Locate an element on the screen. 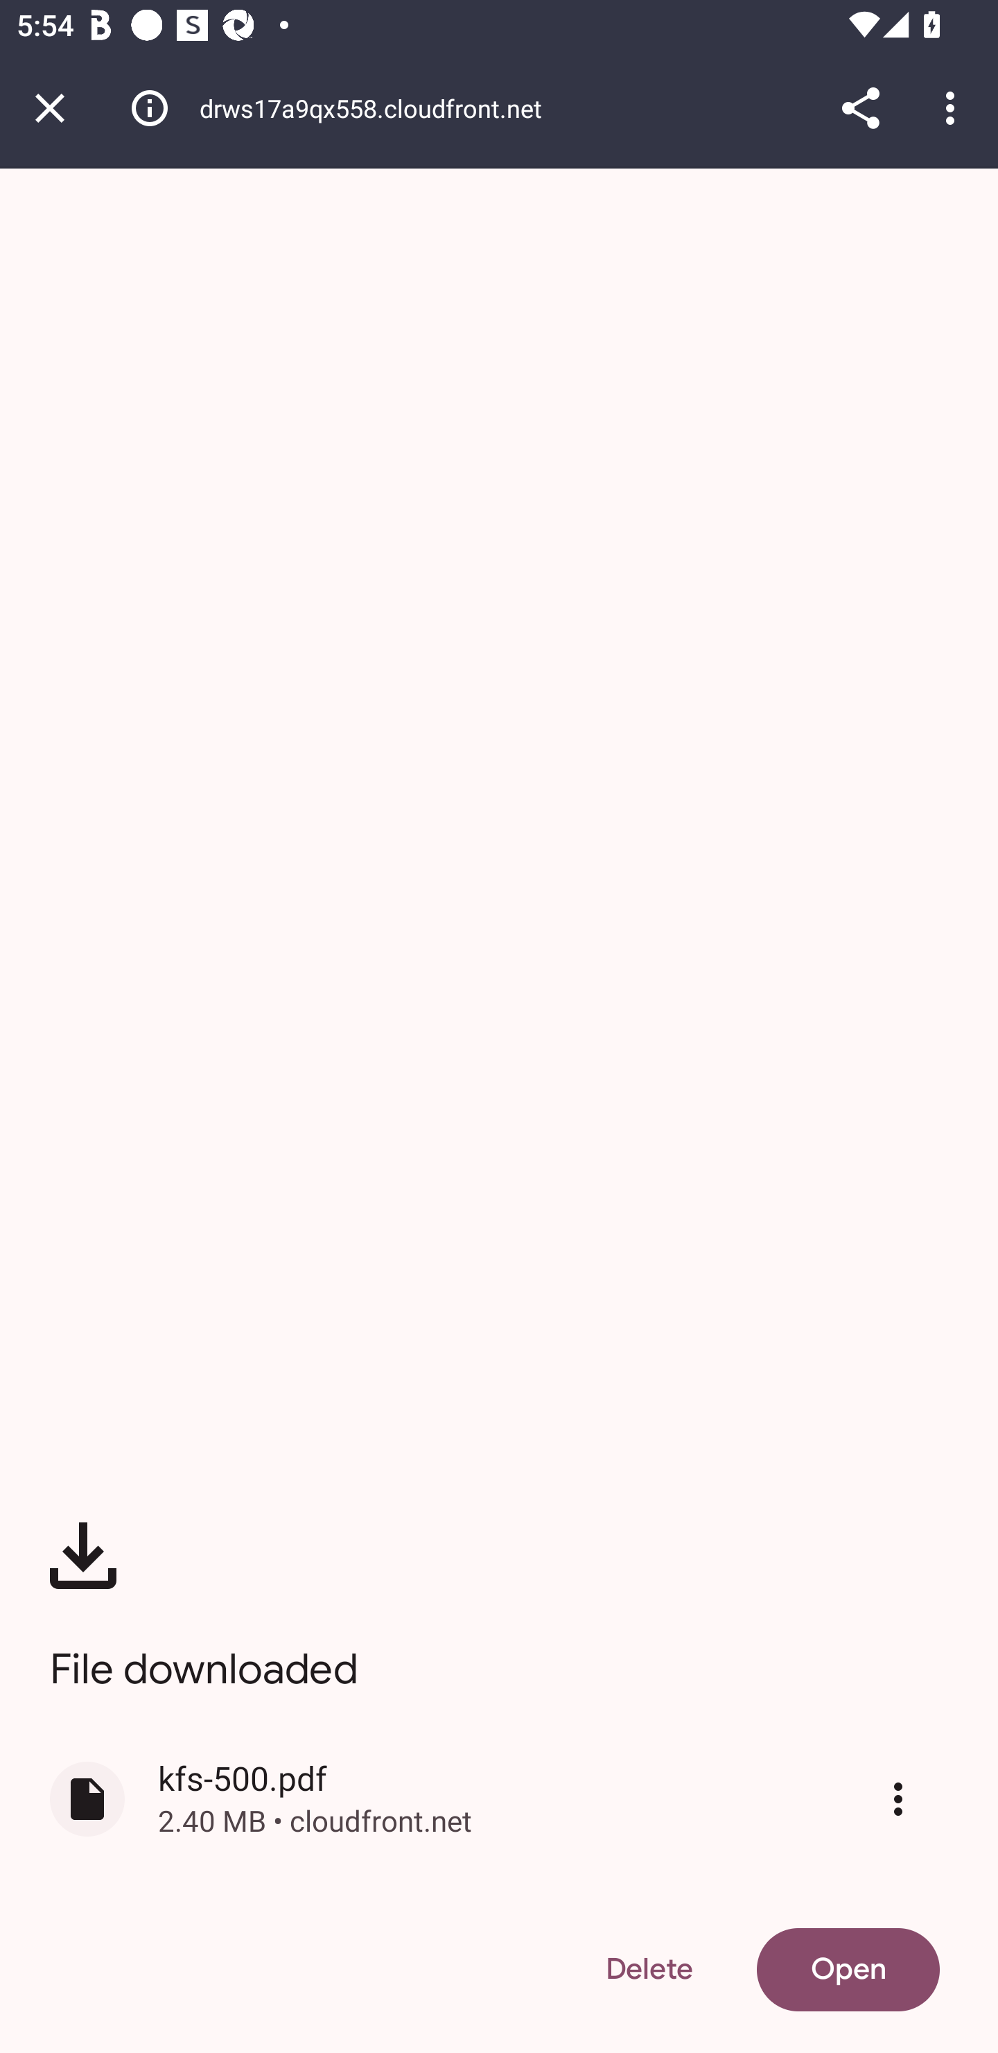 The image size is (998, 2053). Open is located at coordinates (848, 1970).